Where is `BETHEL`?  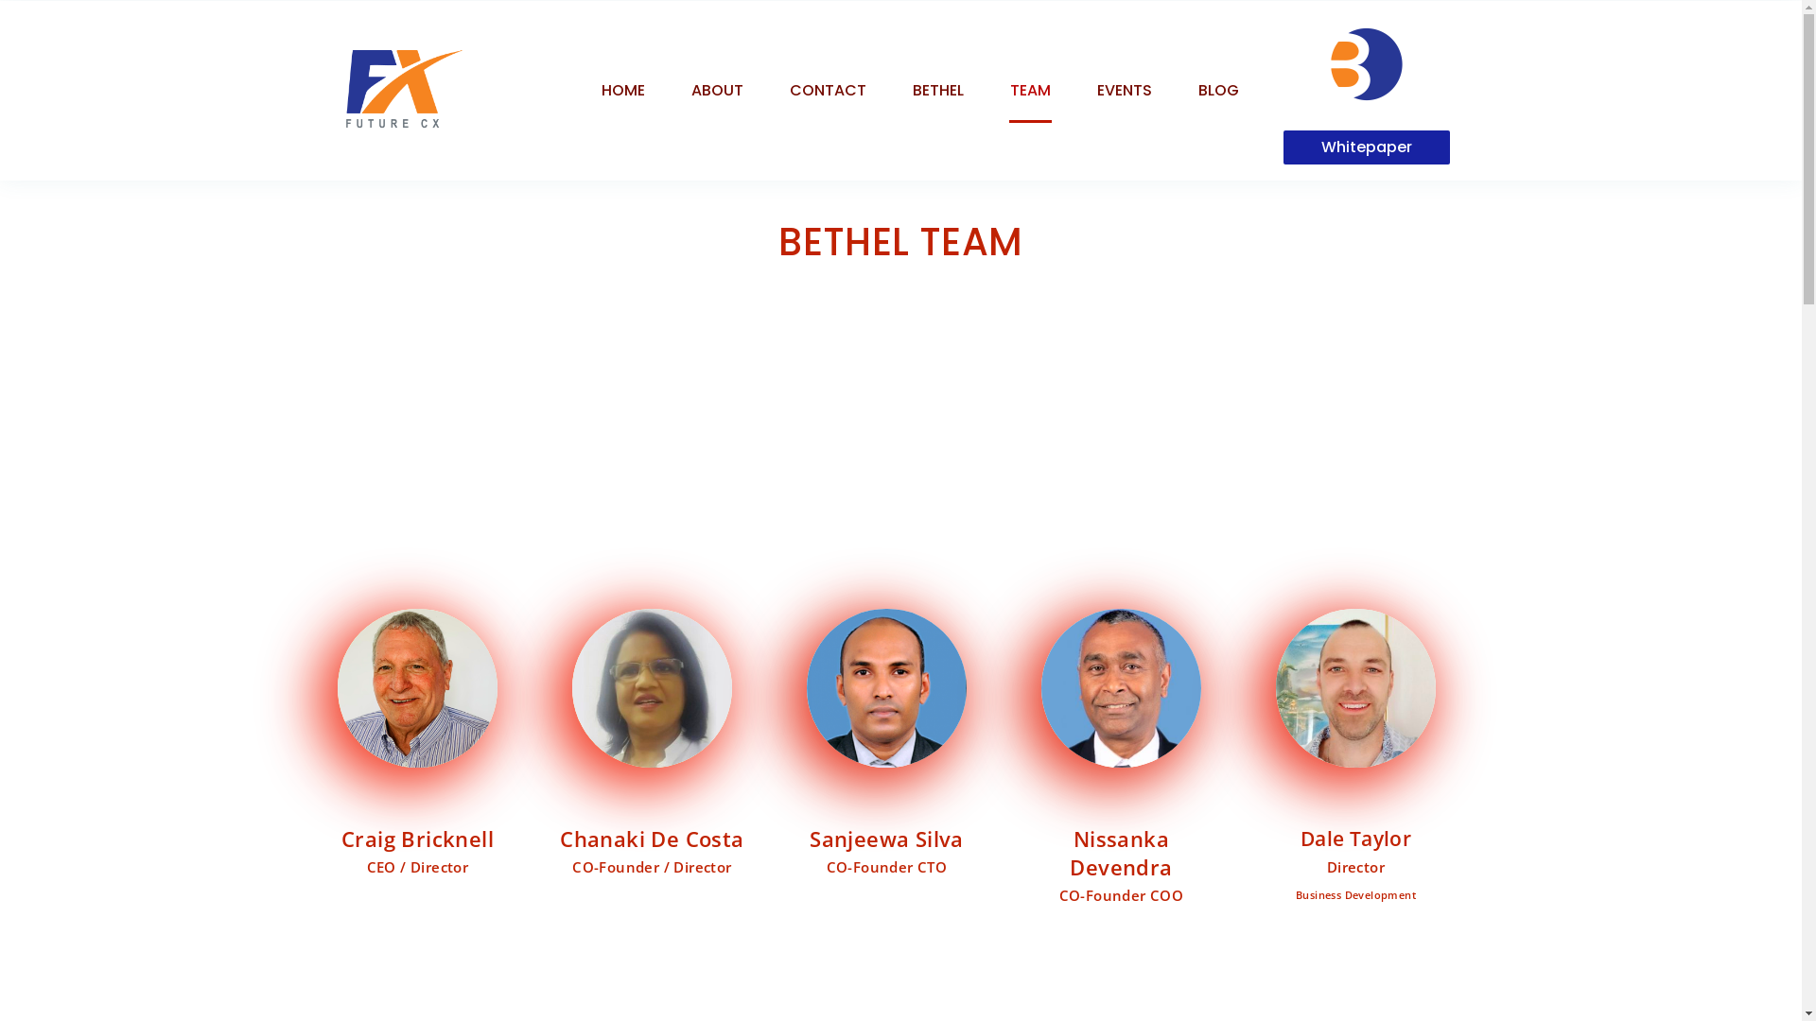
BETHEL is located at coordinates (938, 91).